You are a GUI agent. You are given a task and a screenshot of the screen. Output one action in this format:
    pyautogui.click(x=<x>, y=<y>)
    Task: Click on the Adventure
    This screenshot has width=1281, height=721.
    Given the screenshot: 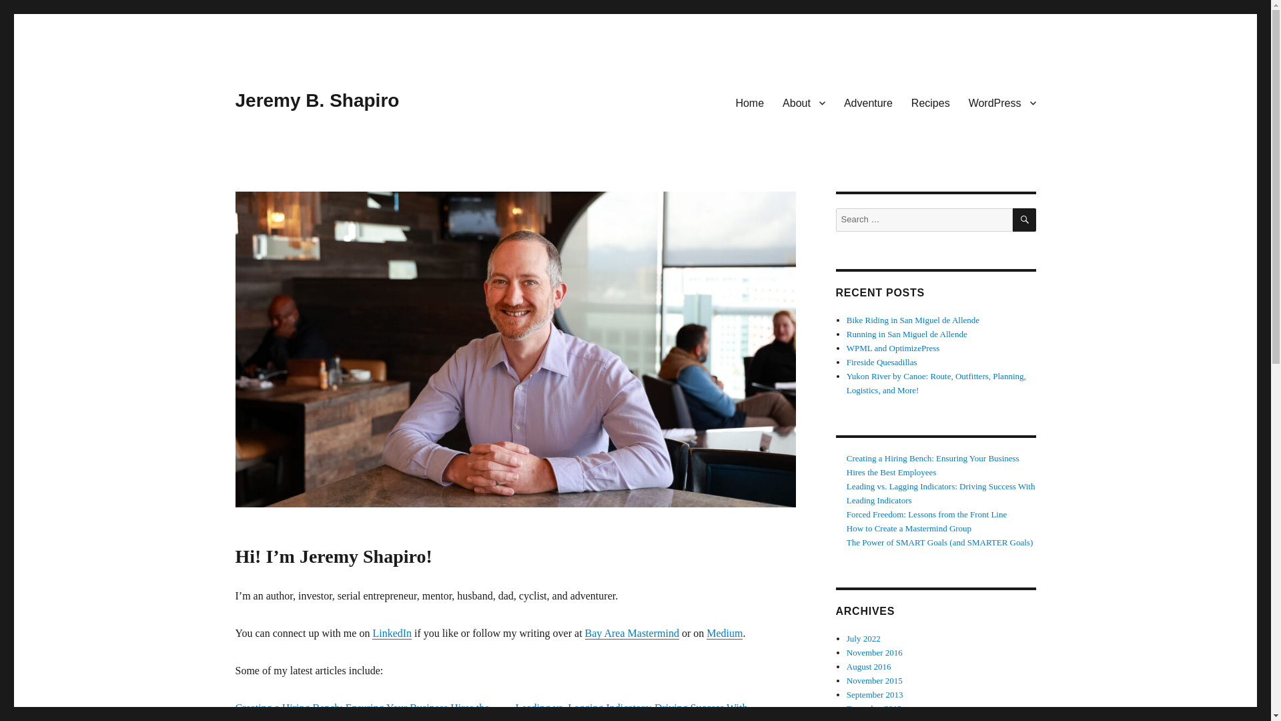 What is the action you would take?
    pyautogui.click(x=868, y=102)
    